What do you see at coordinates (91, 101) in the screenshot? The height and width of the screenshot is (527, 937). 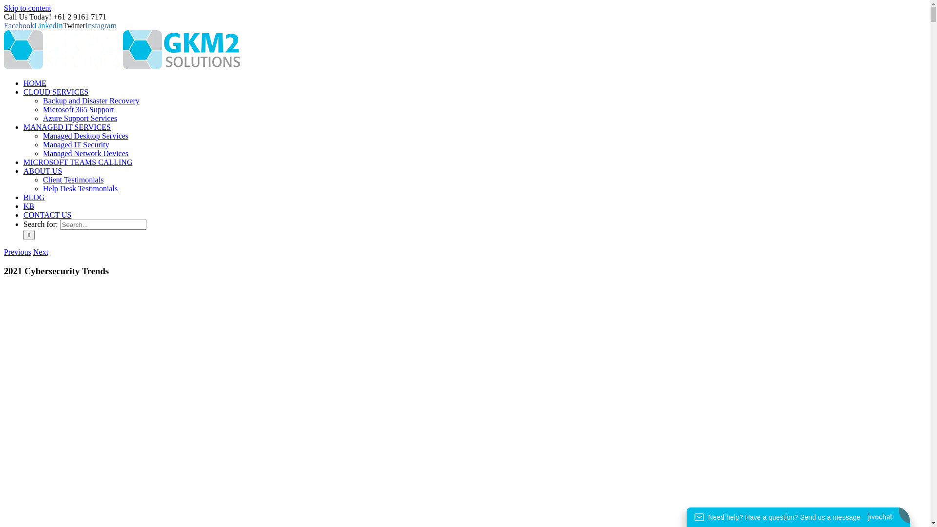 I see `Backup and Disaster Recovery` at bounding box center [91, 101].